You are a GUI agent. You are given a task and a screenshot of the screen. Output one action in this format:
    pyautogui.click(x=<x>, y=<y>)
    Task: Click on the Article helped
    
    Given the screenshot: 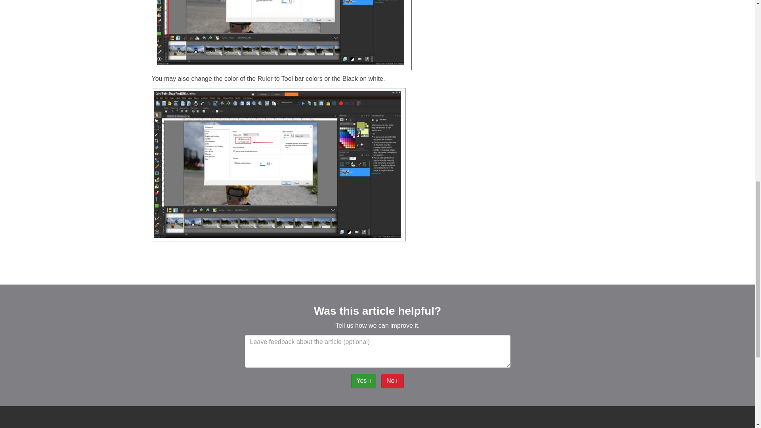 What is the action you would take?
    pyautogui.click(x=363, y=380)
    